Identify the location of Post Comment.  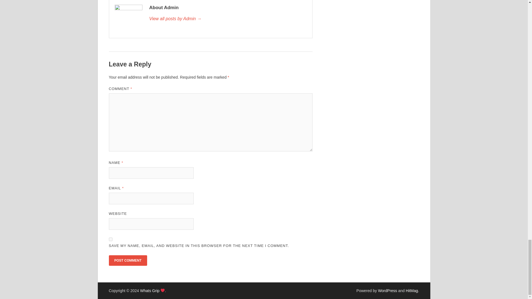
(127, 261).